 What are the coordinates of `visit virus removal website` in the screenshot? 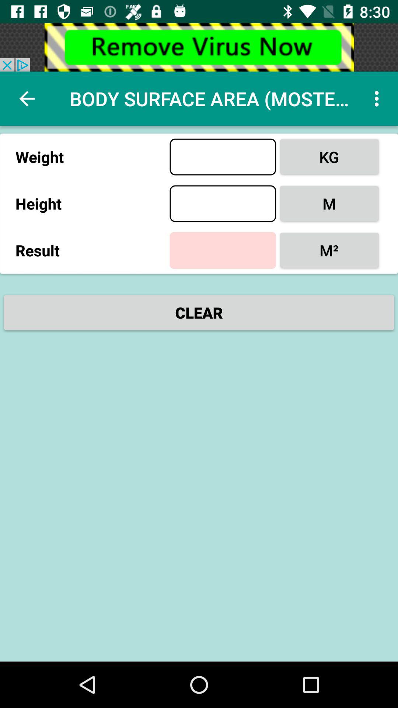 It's located at (199, 47).